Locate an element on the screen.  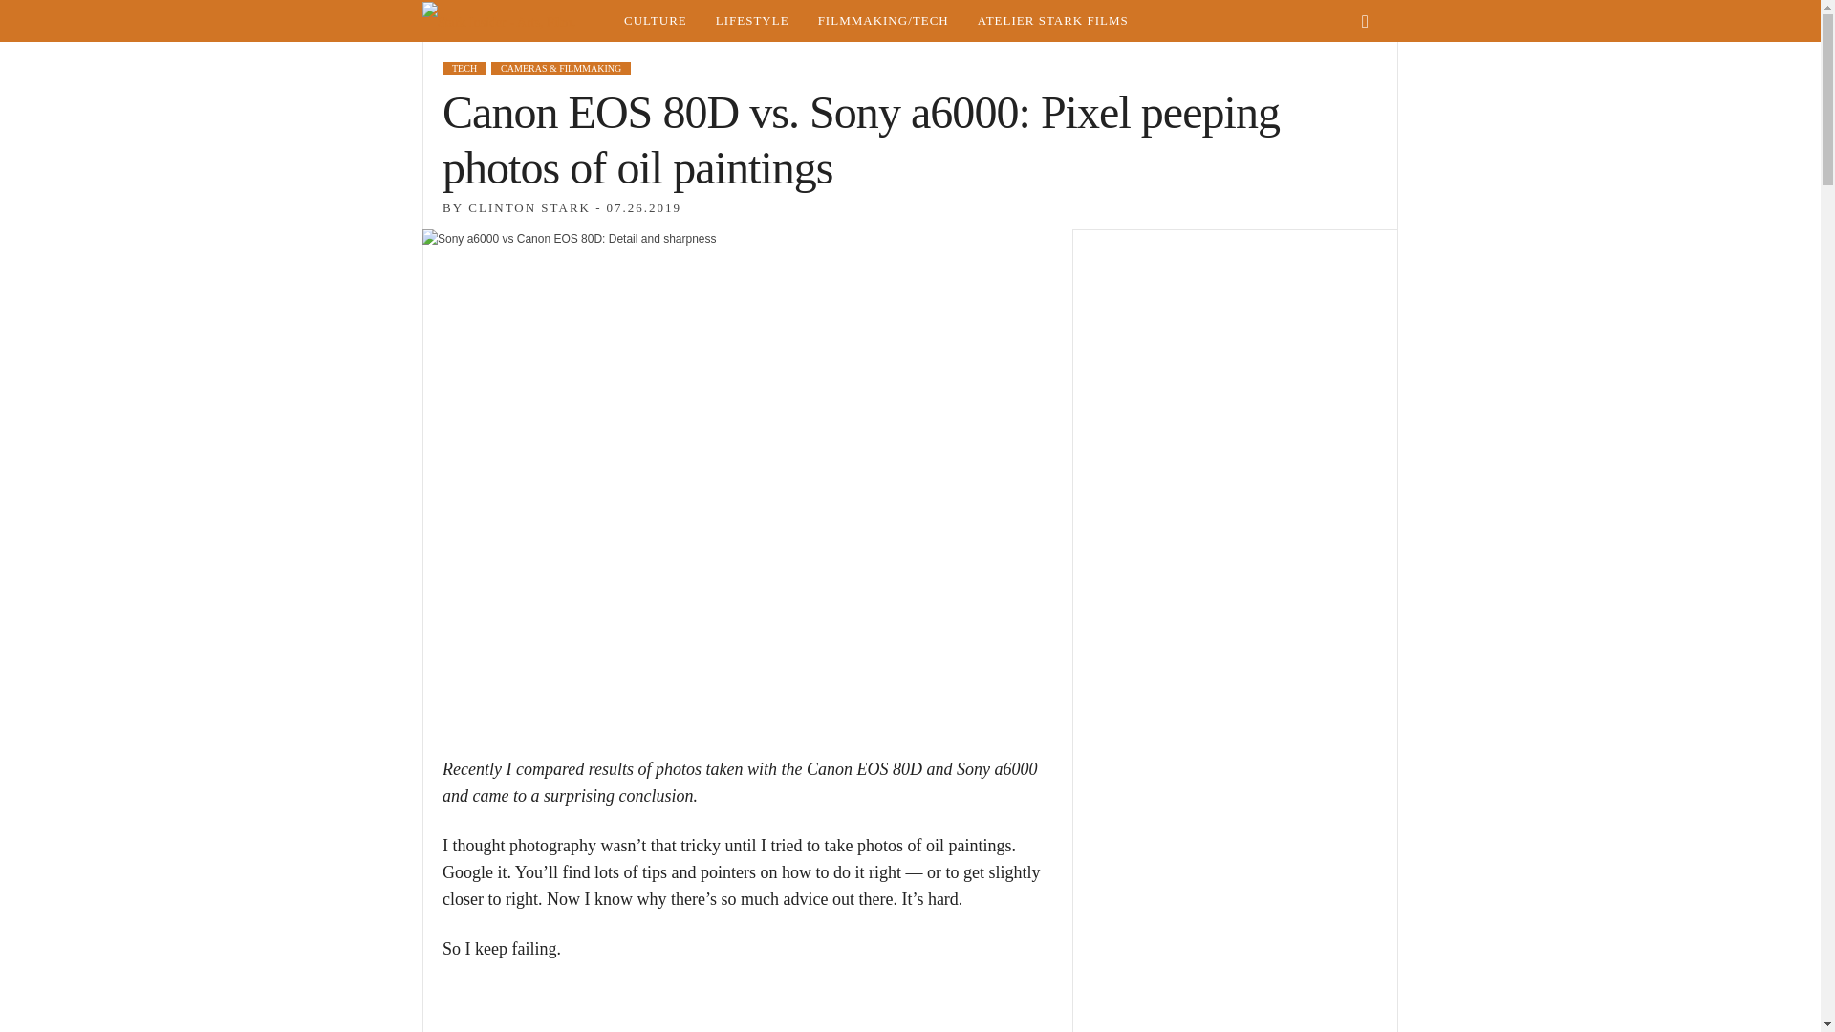
LIFESTYLE is located at coordinates (751, 21).